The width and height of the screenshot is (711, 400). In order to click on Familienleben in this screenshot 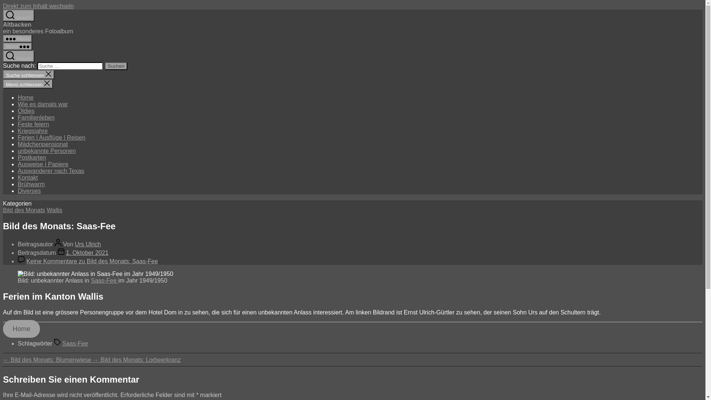, I will do `click(36, 118)`.